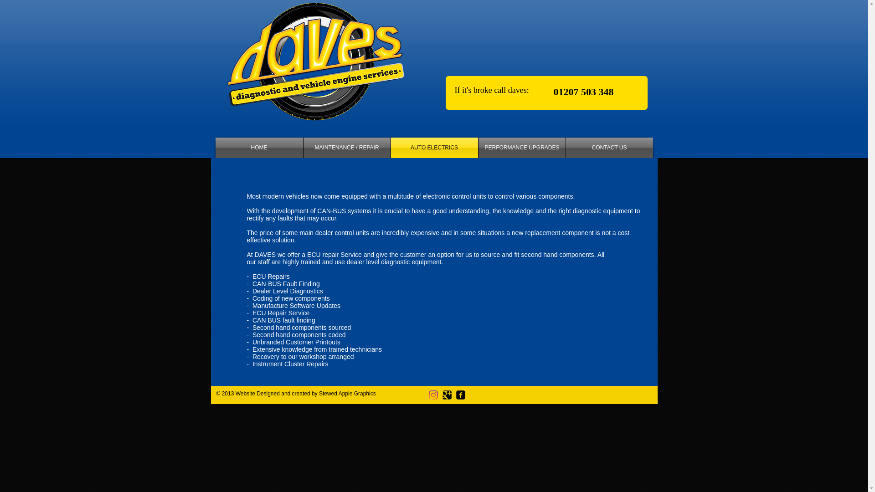 The width and height of the screenshot is (875, 492). I want to click on PERFORMANCE UPGRADES, so click(522, 148).